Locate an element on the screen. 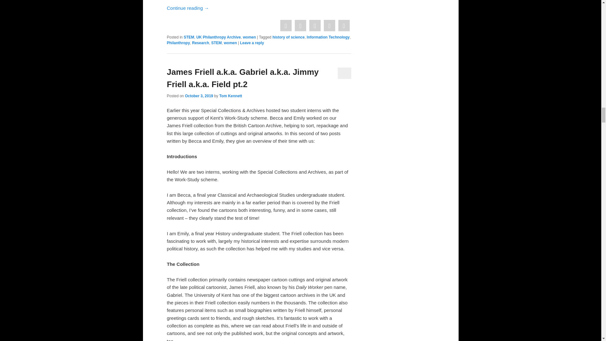  View all posts by Tom Kennett is located at coordinates (230, 96).